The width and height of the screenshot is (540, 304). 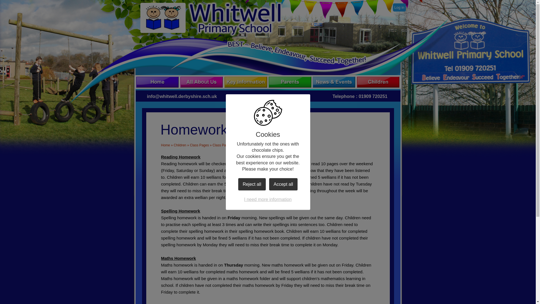 What do you see at coordinates (158, 82) in the screenshot?
I see `Home` at bounding box center [158, 82].